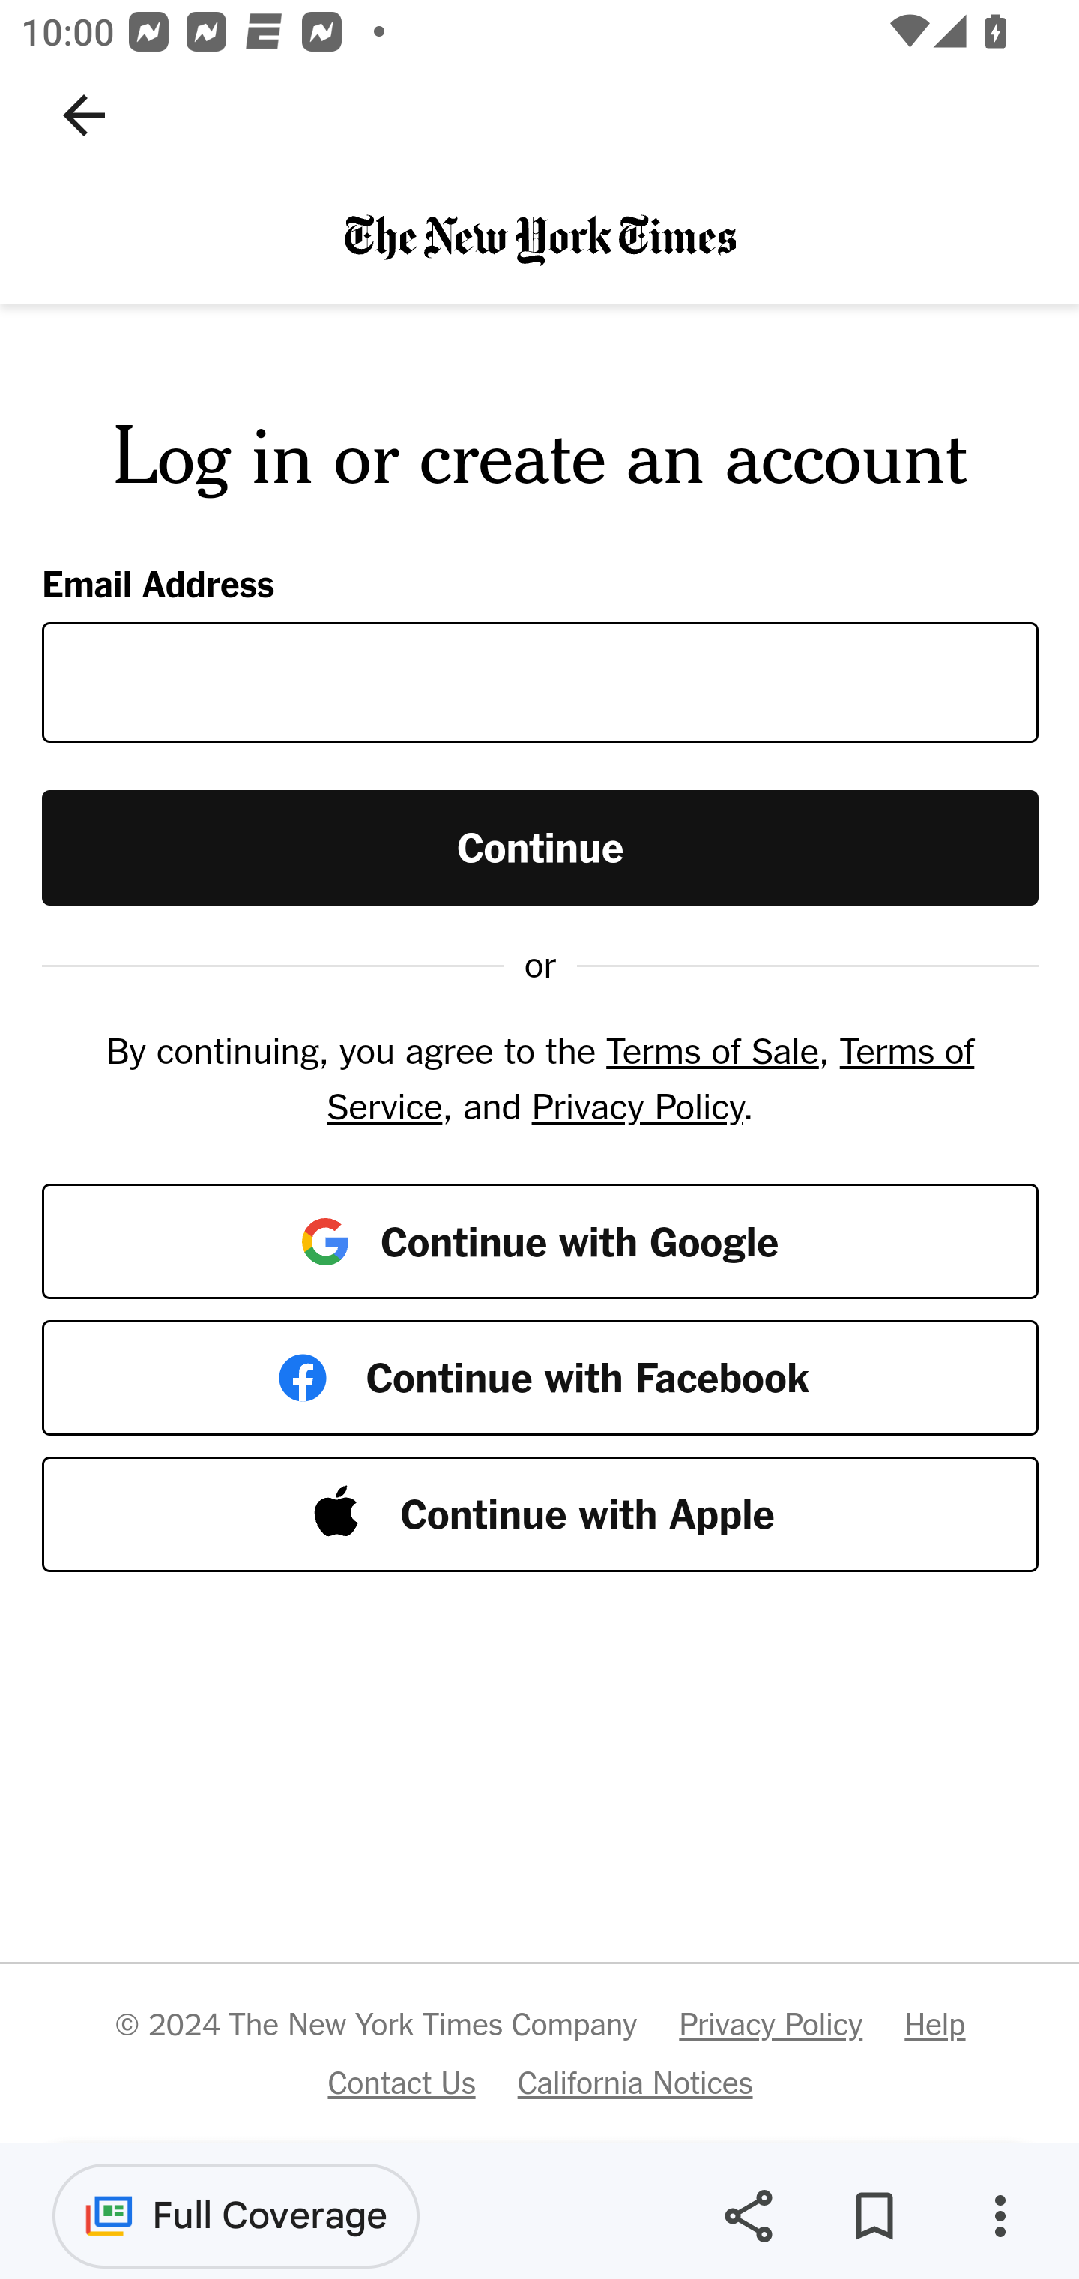  I want to click on Continue with Facebook, so click(541, 1378).